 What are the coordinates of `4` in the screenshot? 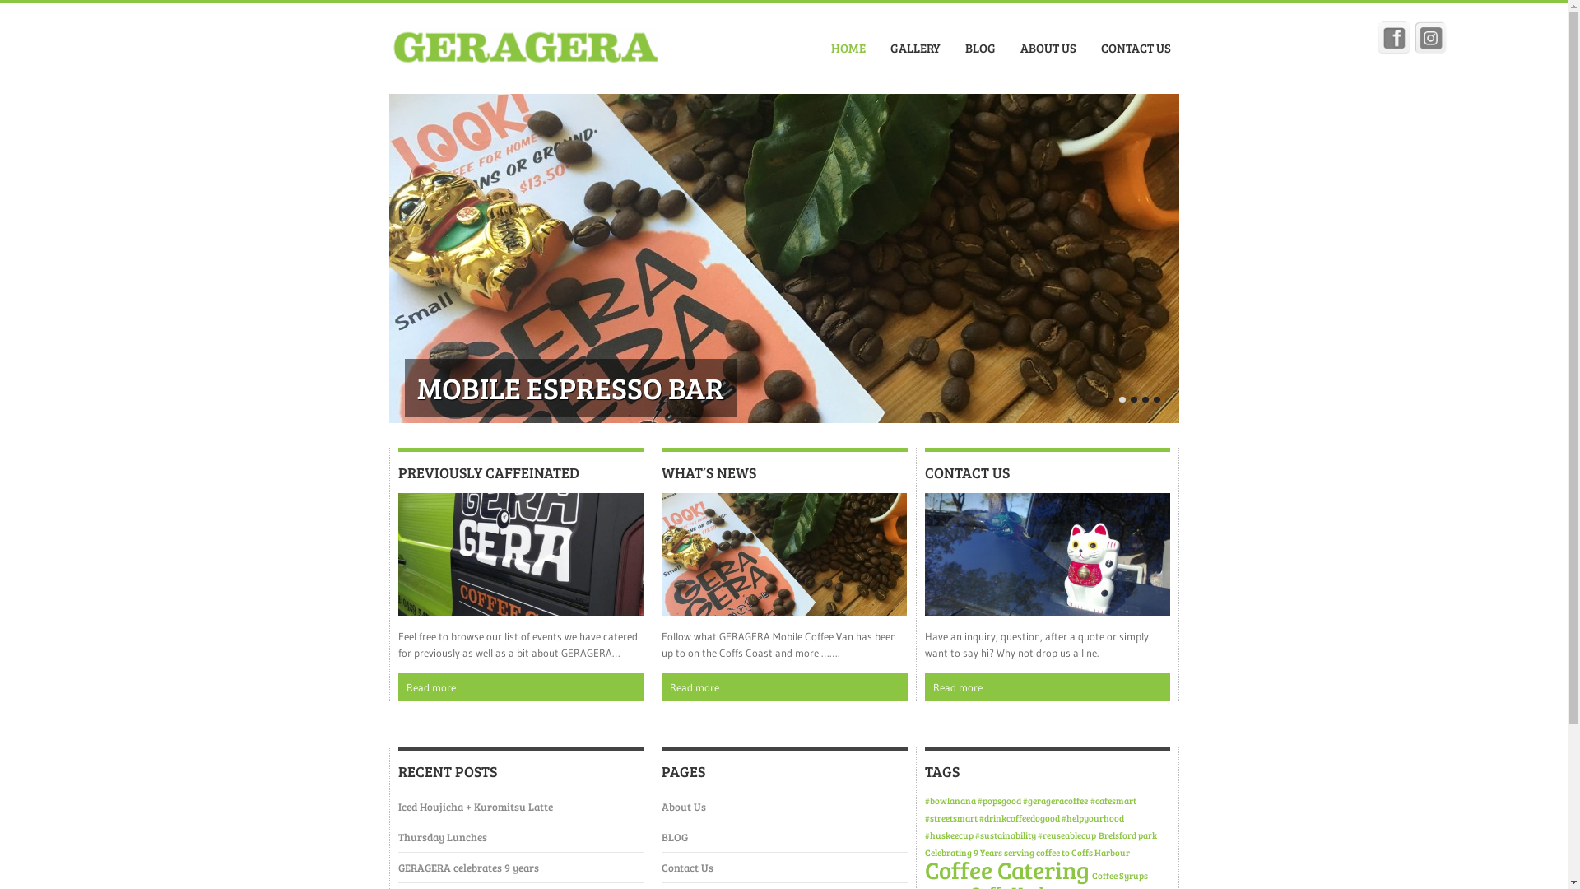 It's located at (1157, 400).